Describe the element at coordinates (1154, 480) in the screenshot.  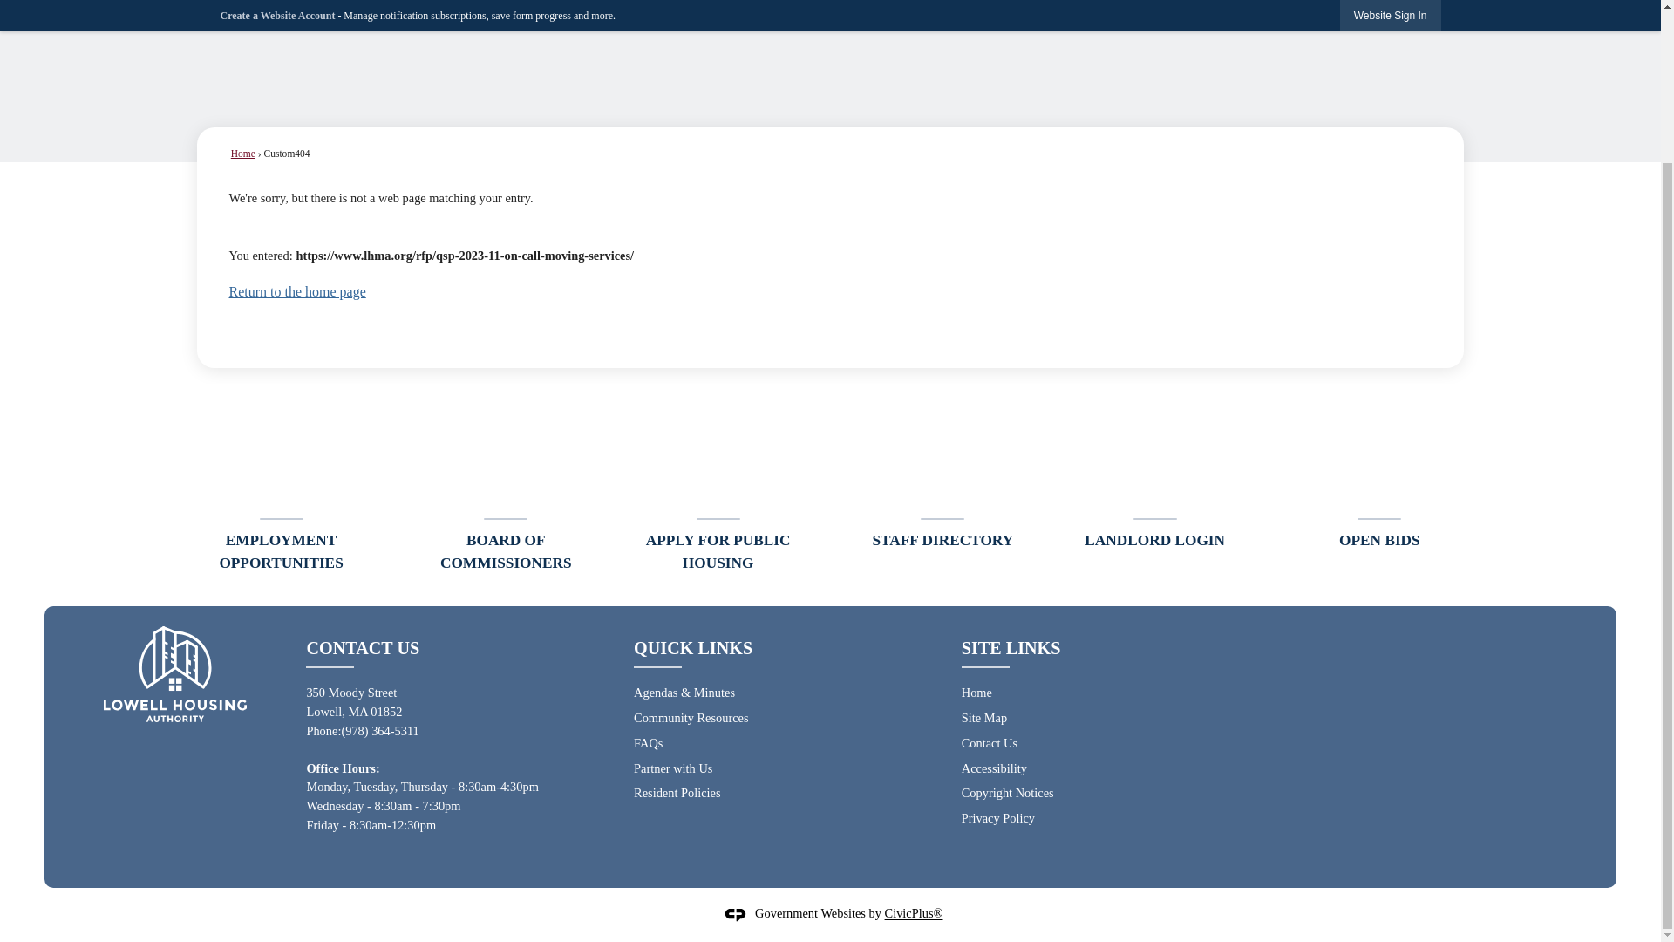
I see `LANDLORD LOGIN` at that location.